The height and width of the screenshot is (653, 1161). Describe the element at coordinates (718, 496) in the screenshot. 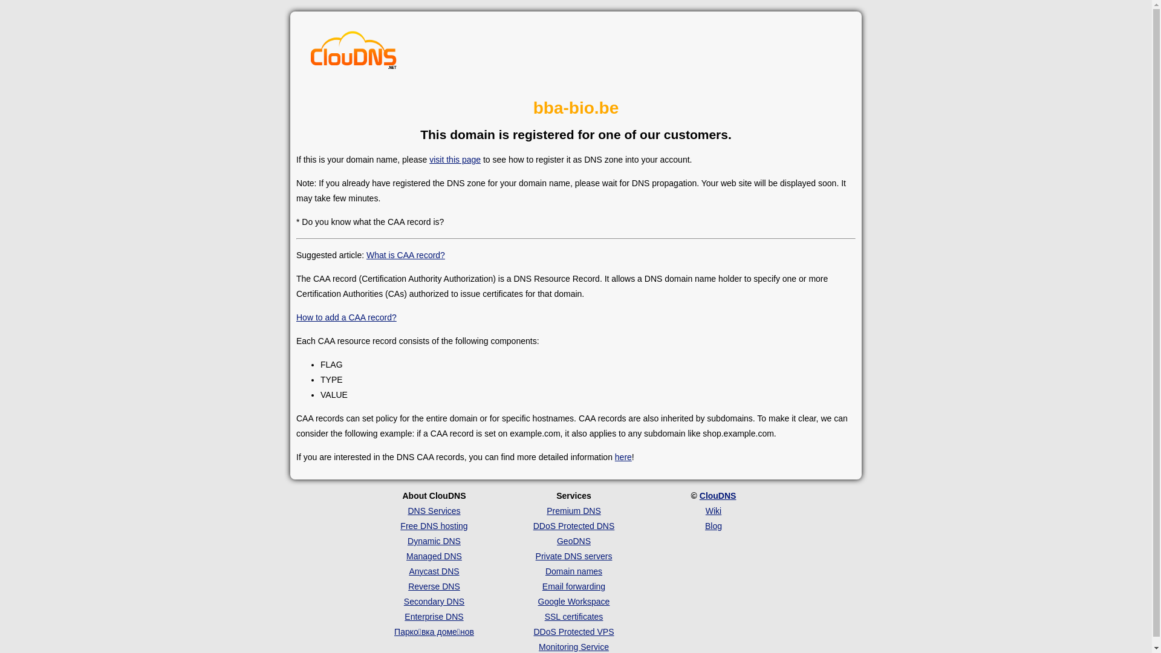

I see `ClouDNS` at that location.